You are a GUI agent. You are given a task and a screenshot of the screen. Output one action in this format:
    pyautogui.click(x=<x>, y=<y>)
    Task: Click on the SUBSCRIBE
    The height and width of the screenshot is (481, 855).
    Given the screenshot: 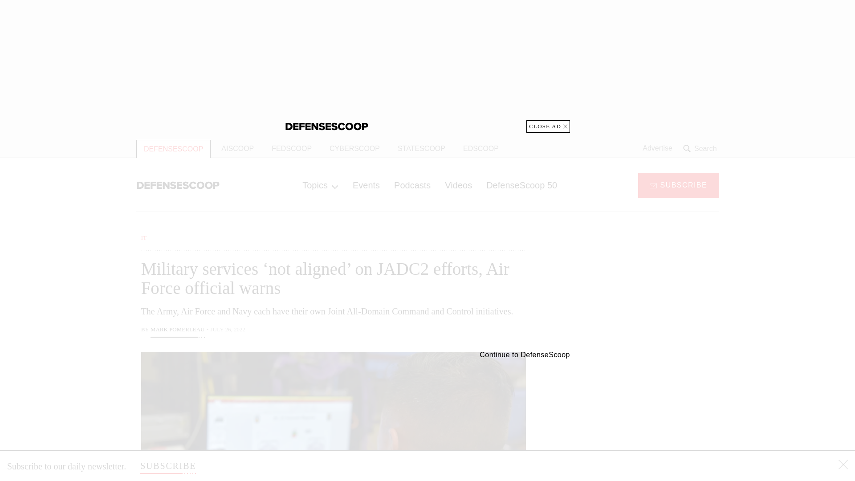 What is the action you would take?
    pyautogui.click(x=167, y=466)
    